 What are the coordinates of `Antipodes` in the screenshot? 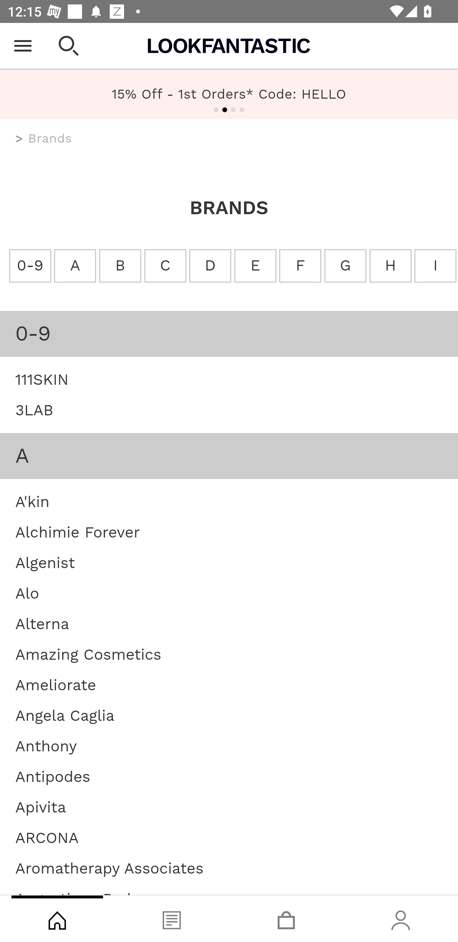 It's located at (53, 776).